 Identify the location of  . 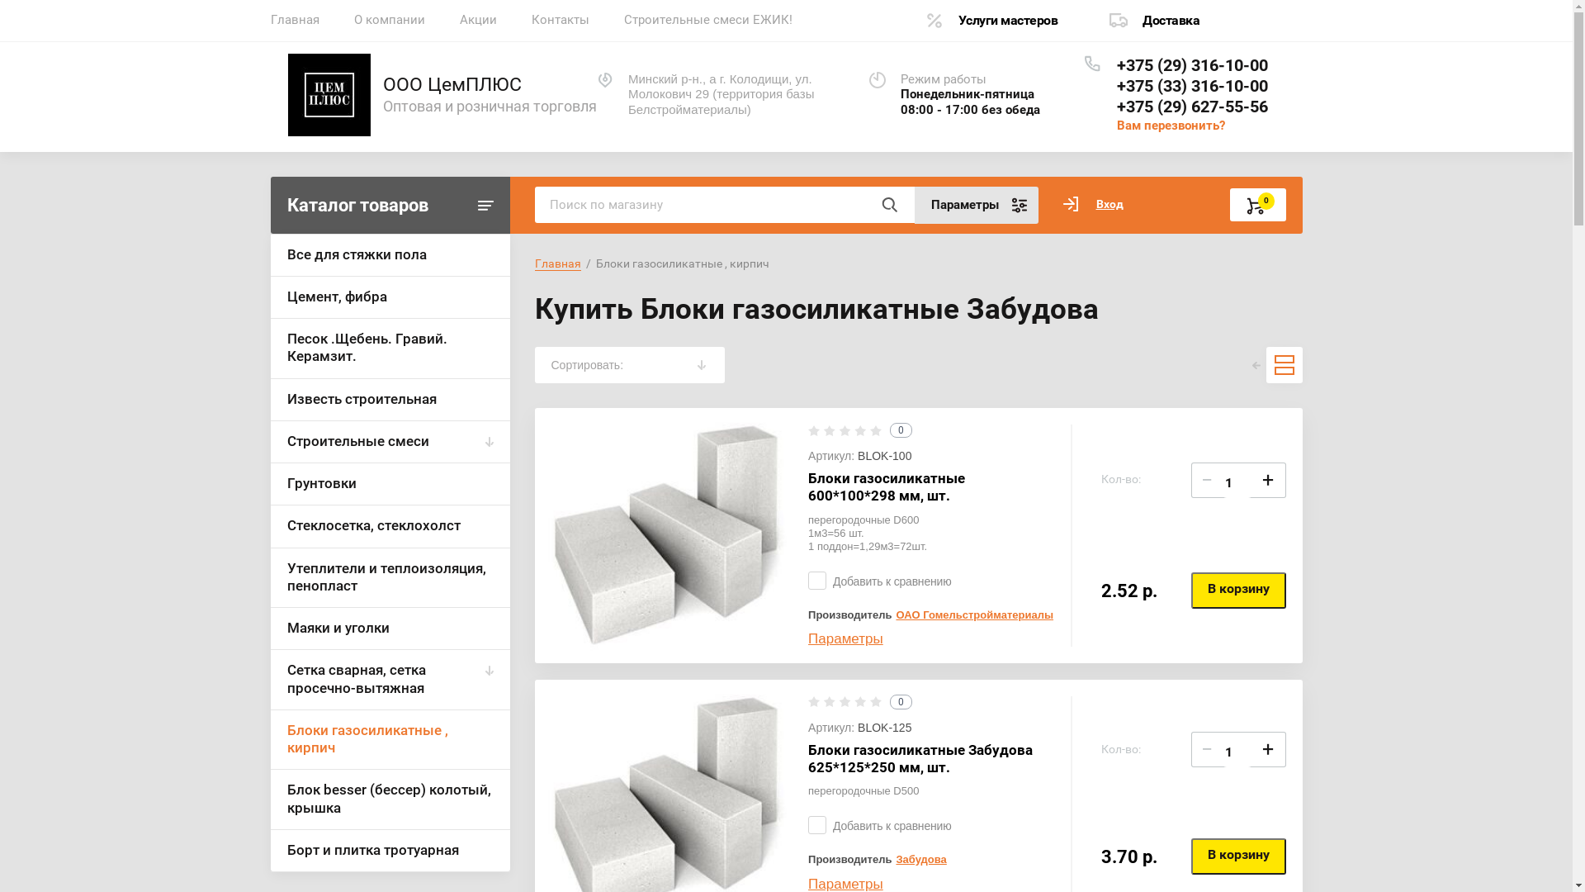
(1285, 365).